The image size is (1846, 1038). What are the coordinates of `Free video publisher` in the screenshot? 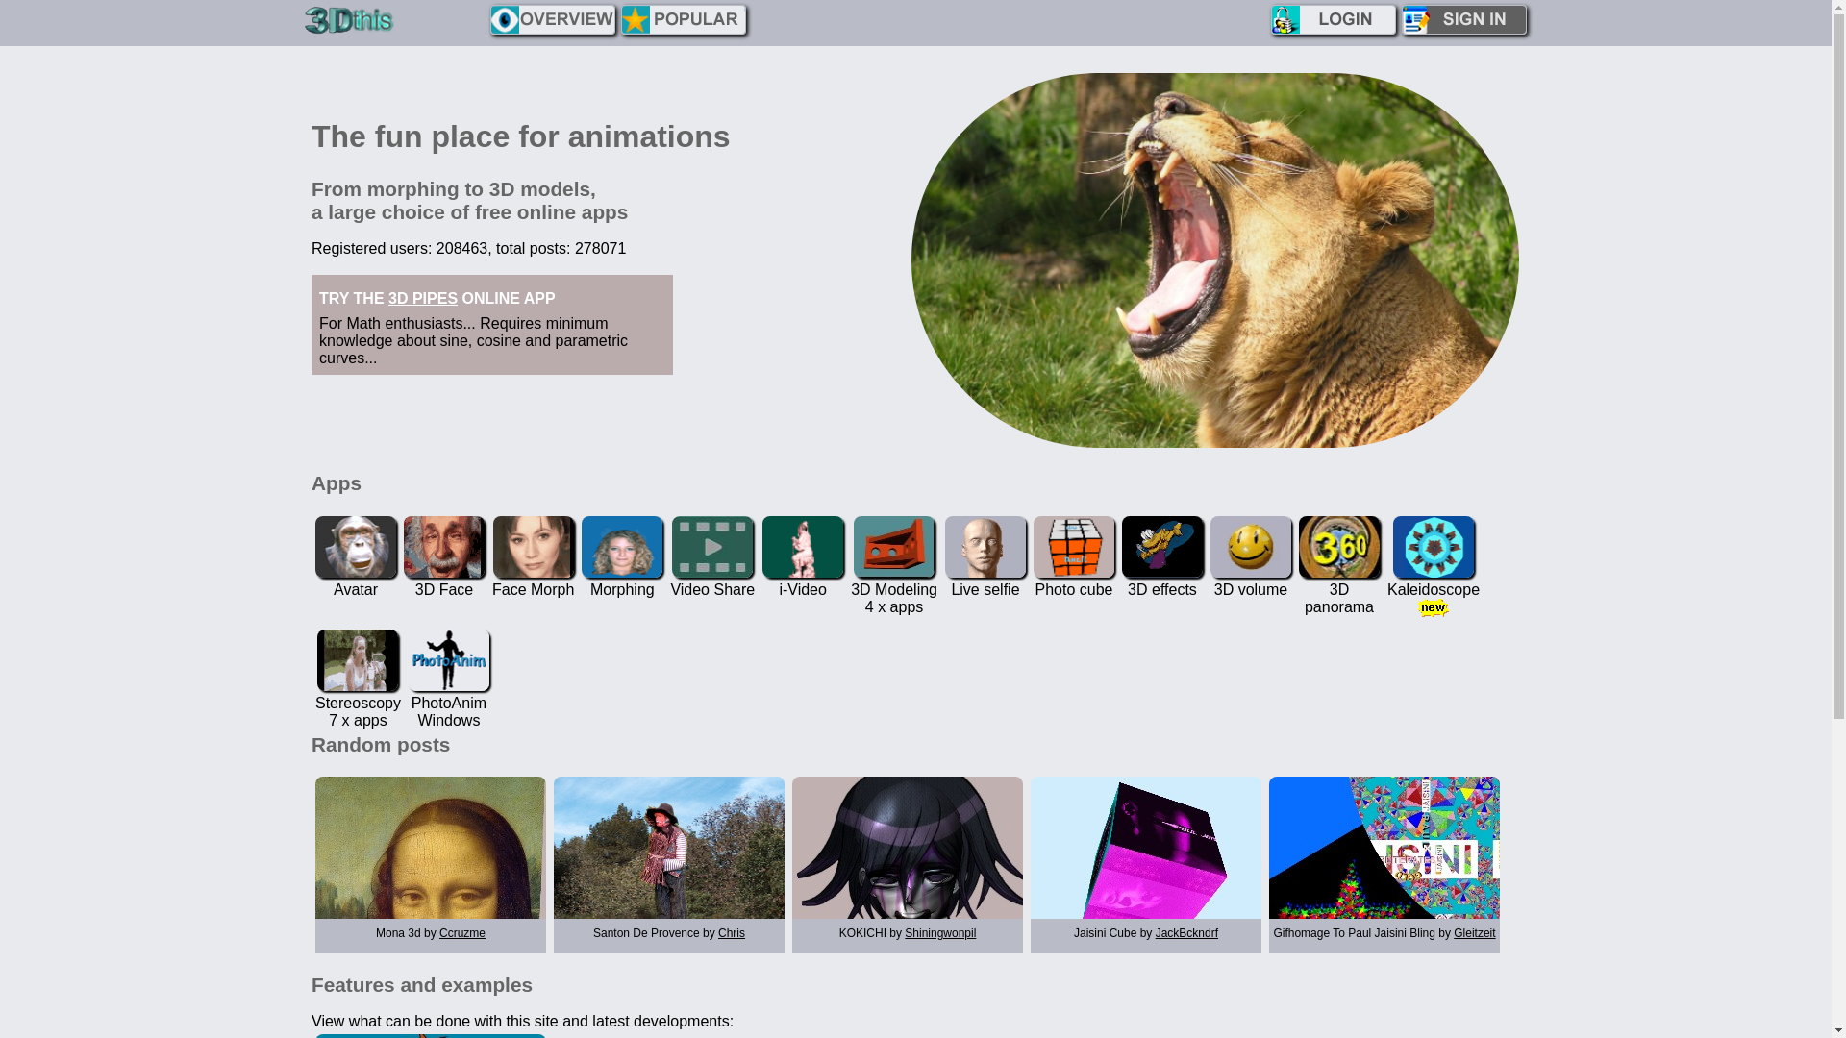 It's located at (712, 546).